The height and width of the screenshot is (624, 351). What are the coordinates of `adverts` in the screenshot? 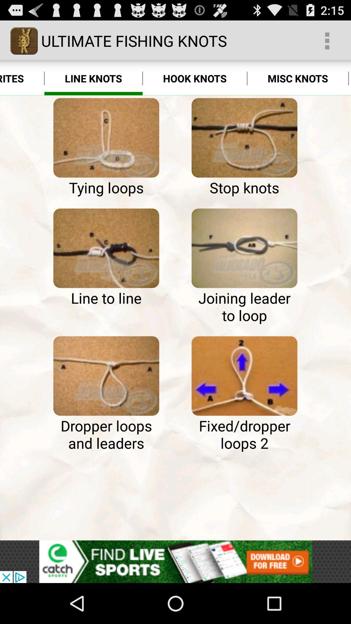 It's located at (175, 562).